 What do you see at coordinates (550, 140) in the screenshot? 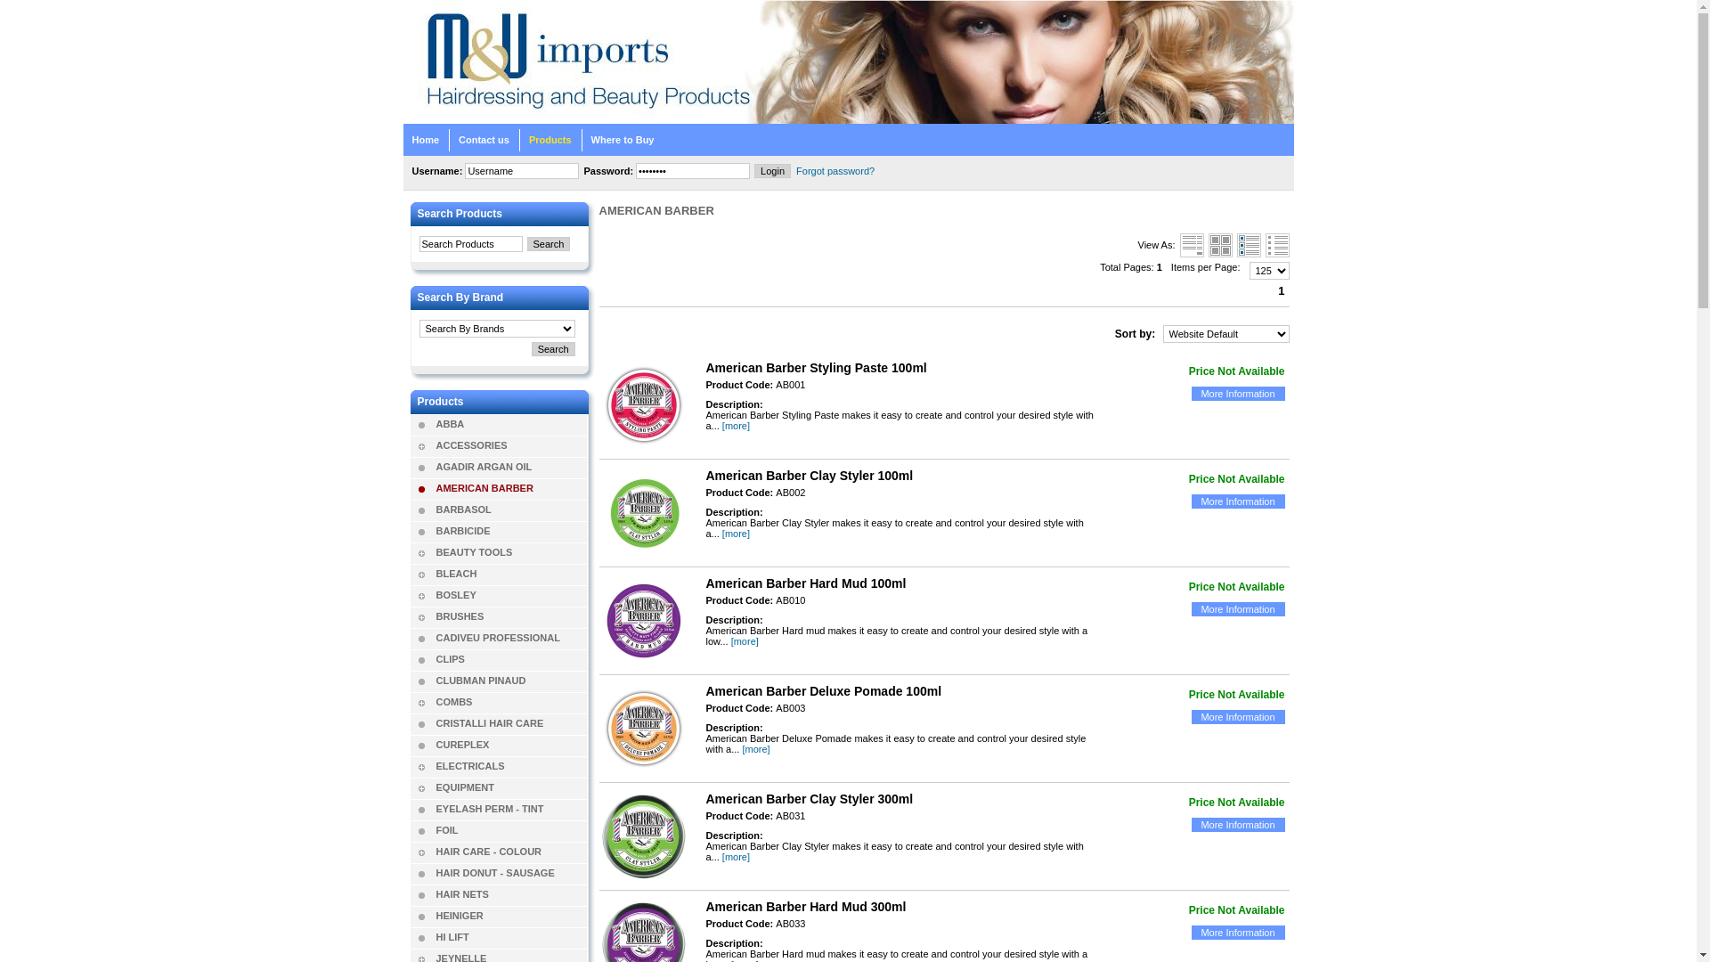
I see `Products` at bounding box center [550, 140].